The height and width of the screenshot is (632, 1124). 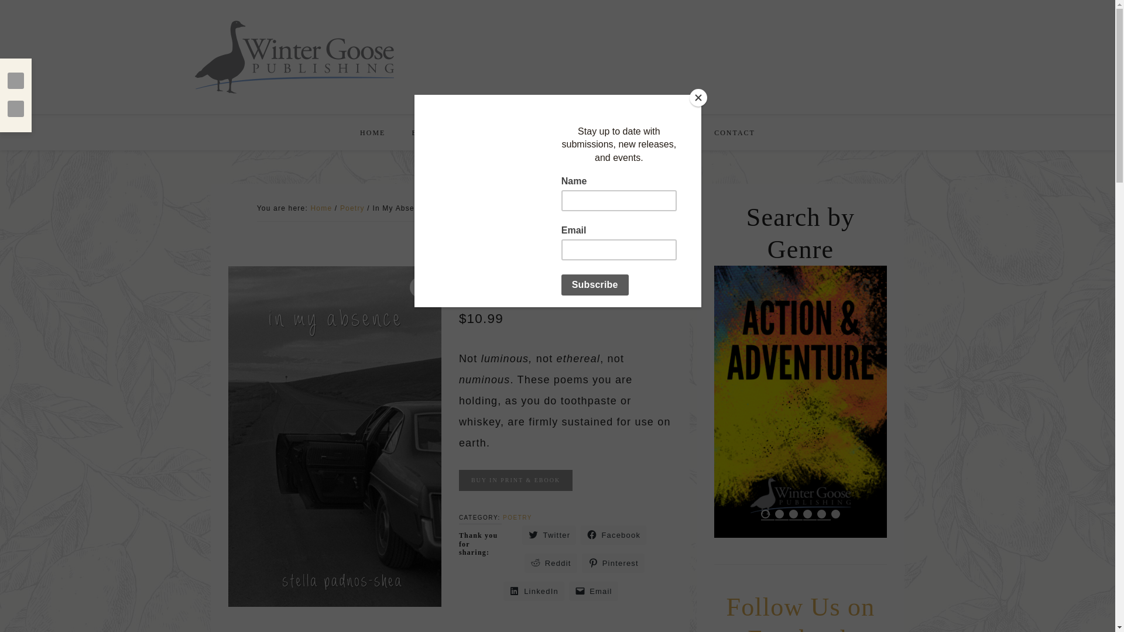 I want to click on Click to share on Pinterest, so click(x=613, y=563).